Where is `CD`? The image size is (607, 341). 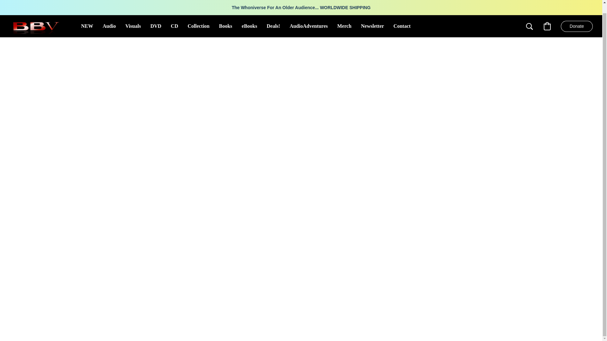 CD is located at coordinates (174, 26).